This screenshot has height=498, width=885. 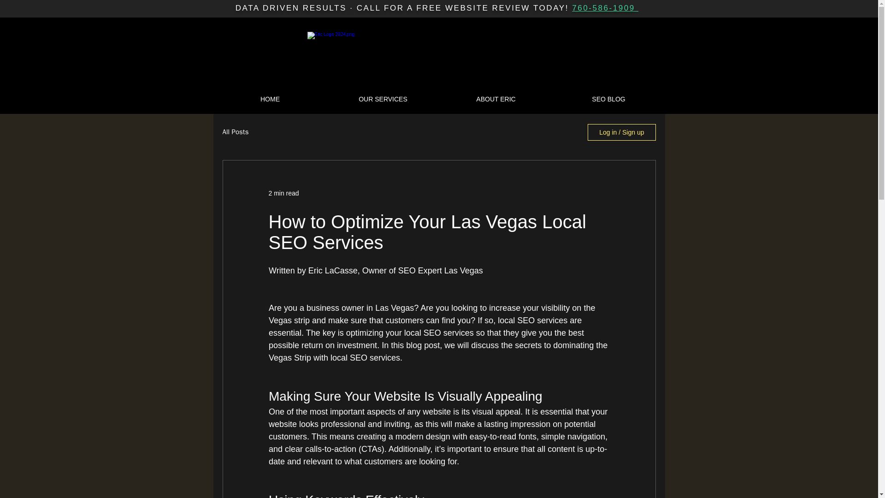 What do you see at coordinates (235, 132) in the screenshot?
I see `All Posts` at bounding box center [235, 132].